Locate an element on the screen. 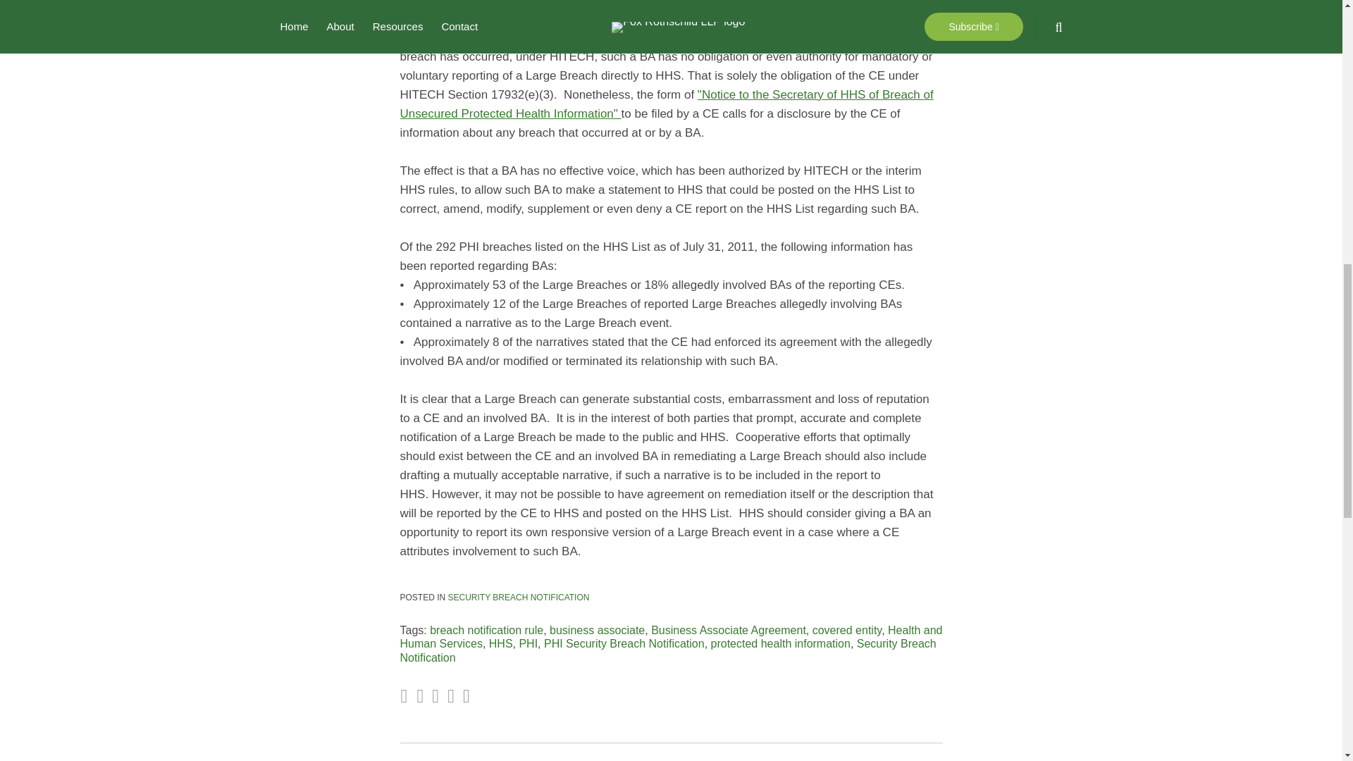 Image resolution: width=1353 pixels, height=761 pixels. covered entity is located at coordinates (847, 630).